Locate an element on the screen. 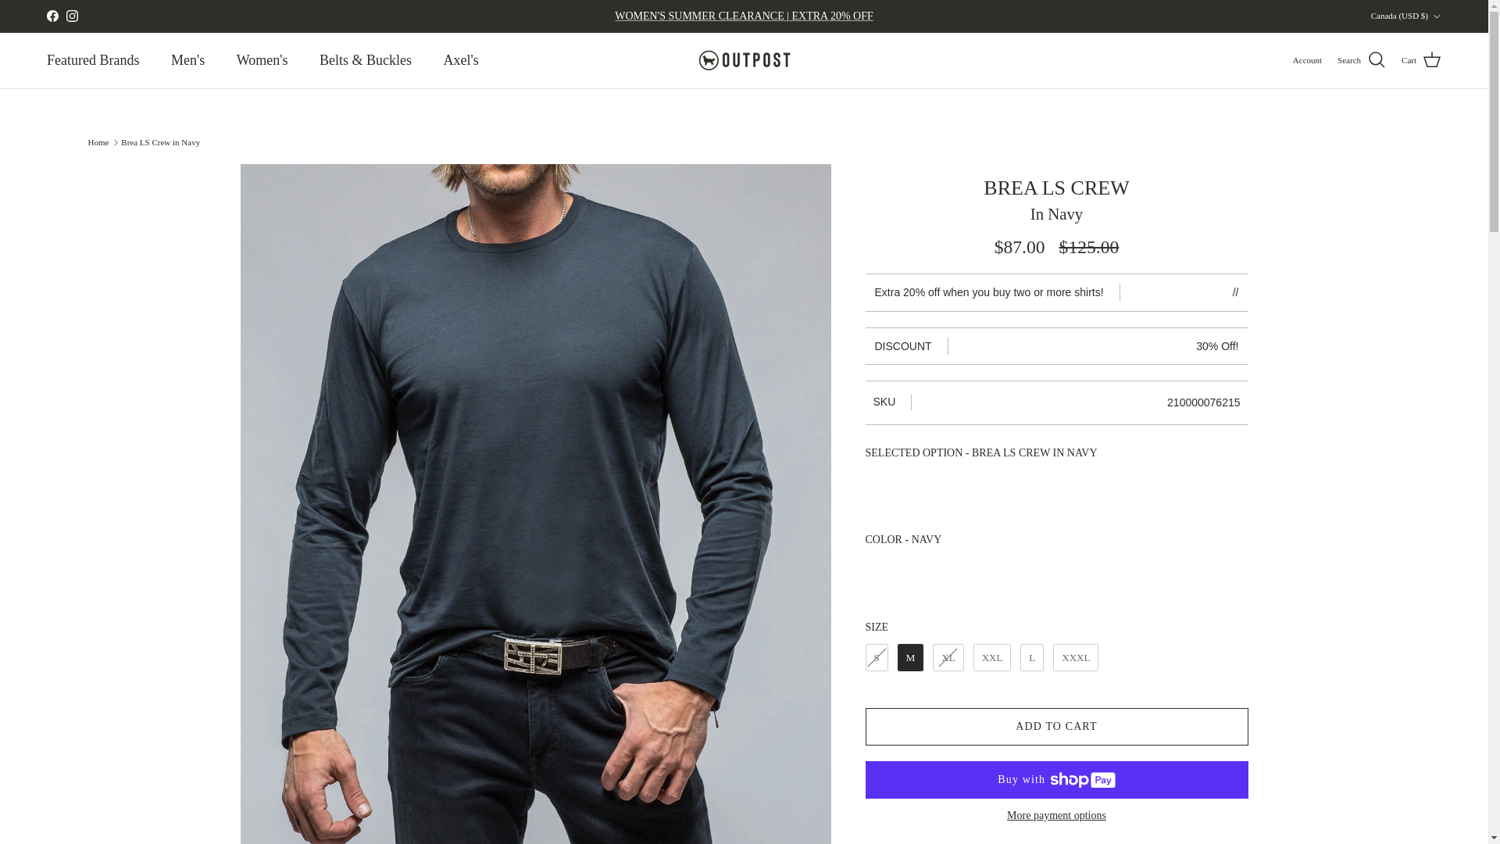 Image resolution: width=1500 pixels, height=844 pixels. Search is located at coordinates (1362, 59).